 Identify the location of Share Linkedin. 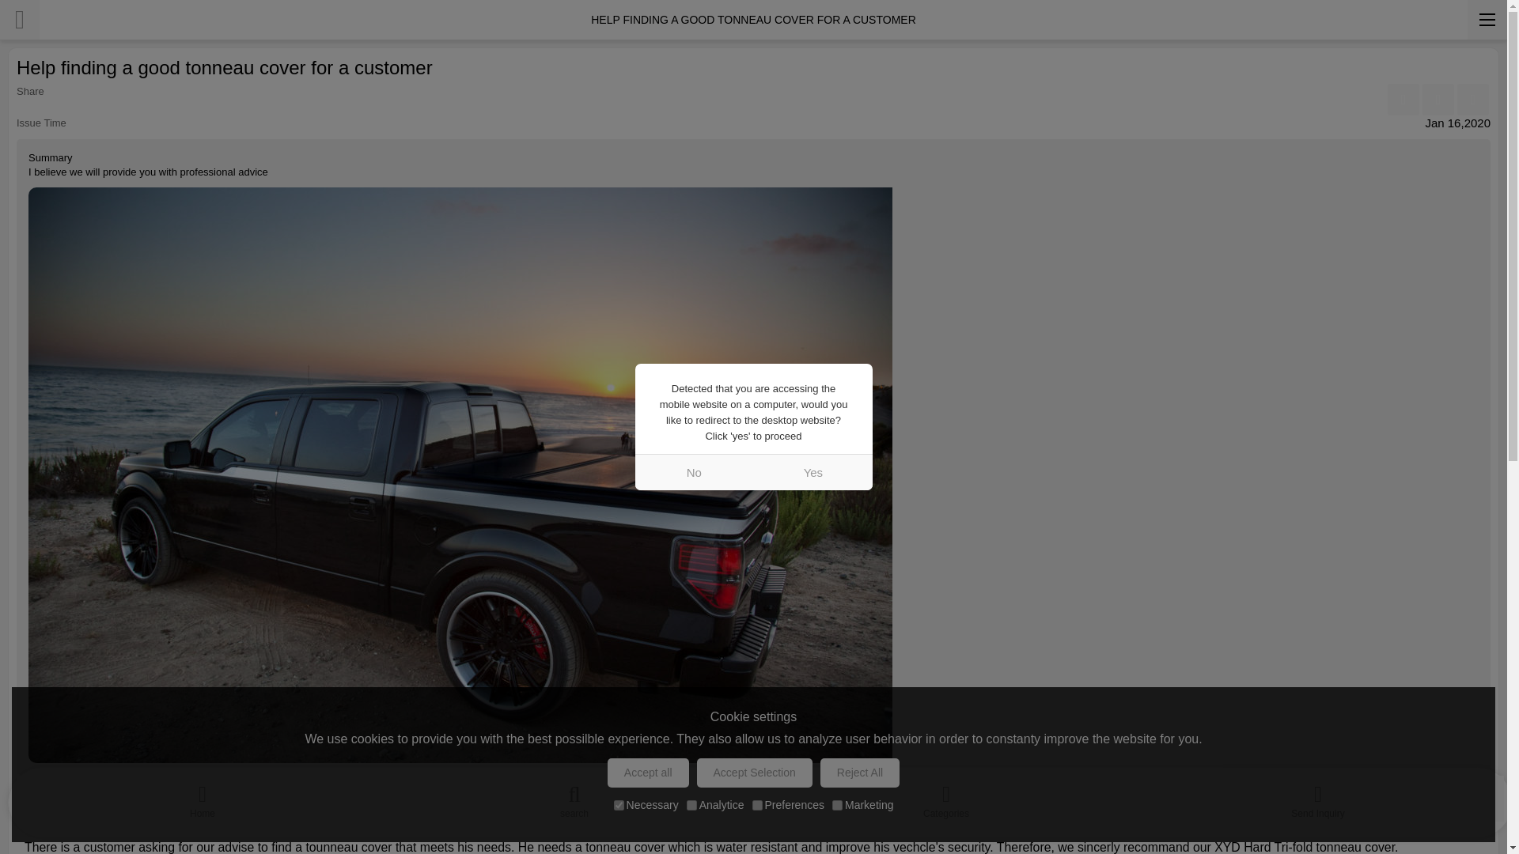
(1438, 99).